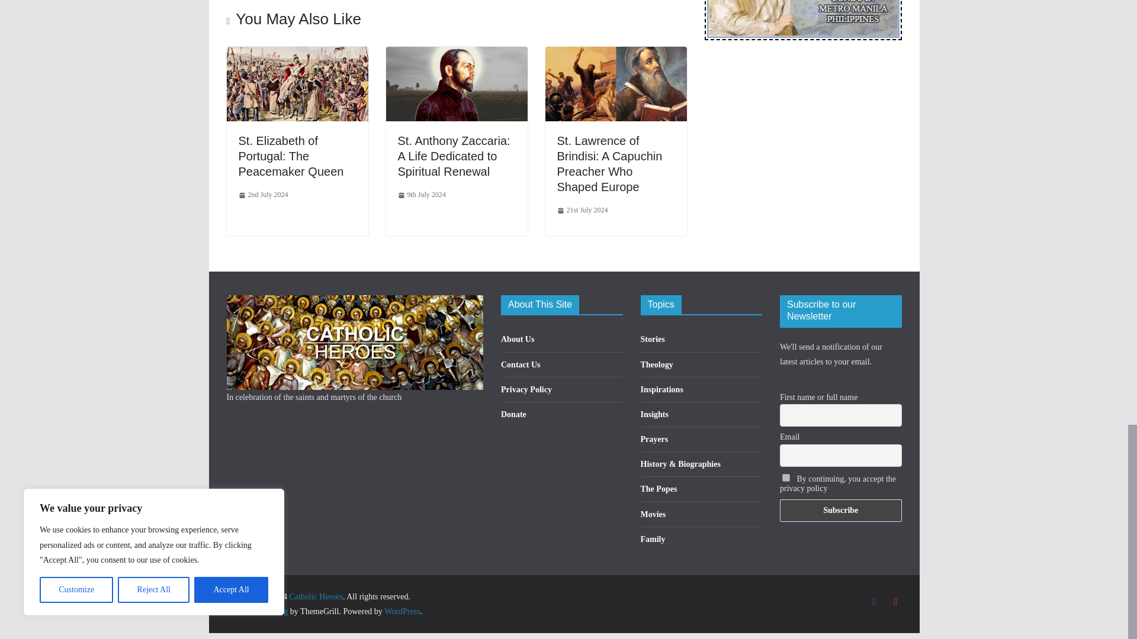 This screenshot has height=639, width=1137. What do you see at coordinates (454, 156) in the screenshot?
I see `St. Anthony Zaccaria: A Life Dedicated to Spiritual Renewal` at bounding box center [454, 156].